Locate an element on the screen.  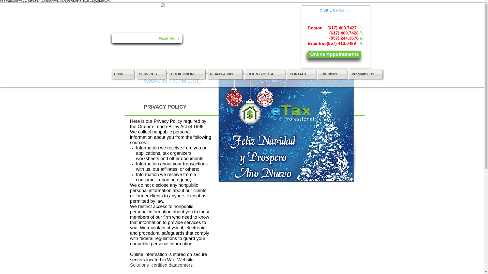
BOOK ONLINE is located at coordinates (187, 74).